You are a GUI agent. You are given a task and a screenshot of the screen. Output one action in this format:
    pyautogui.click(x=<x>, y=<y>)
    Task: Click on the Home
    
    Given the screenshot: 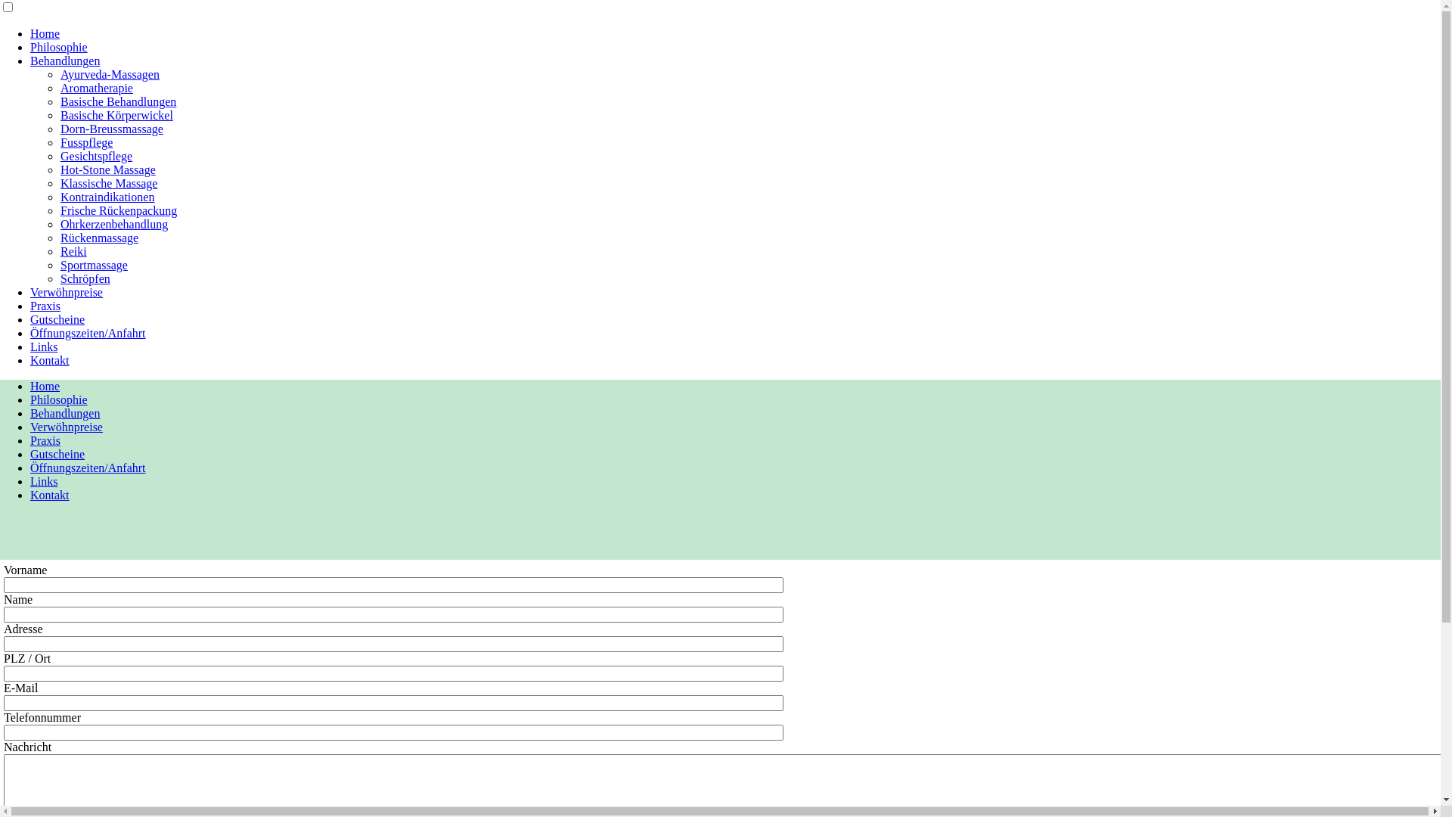 What is the action you would take?
    pyautogui.click(x=45, y=33)
    